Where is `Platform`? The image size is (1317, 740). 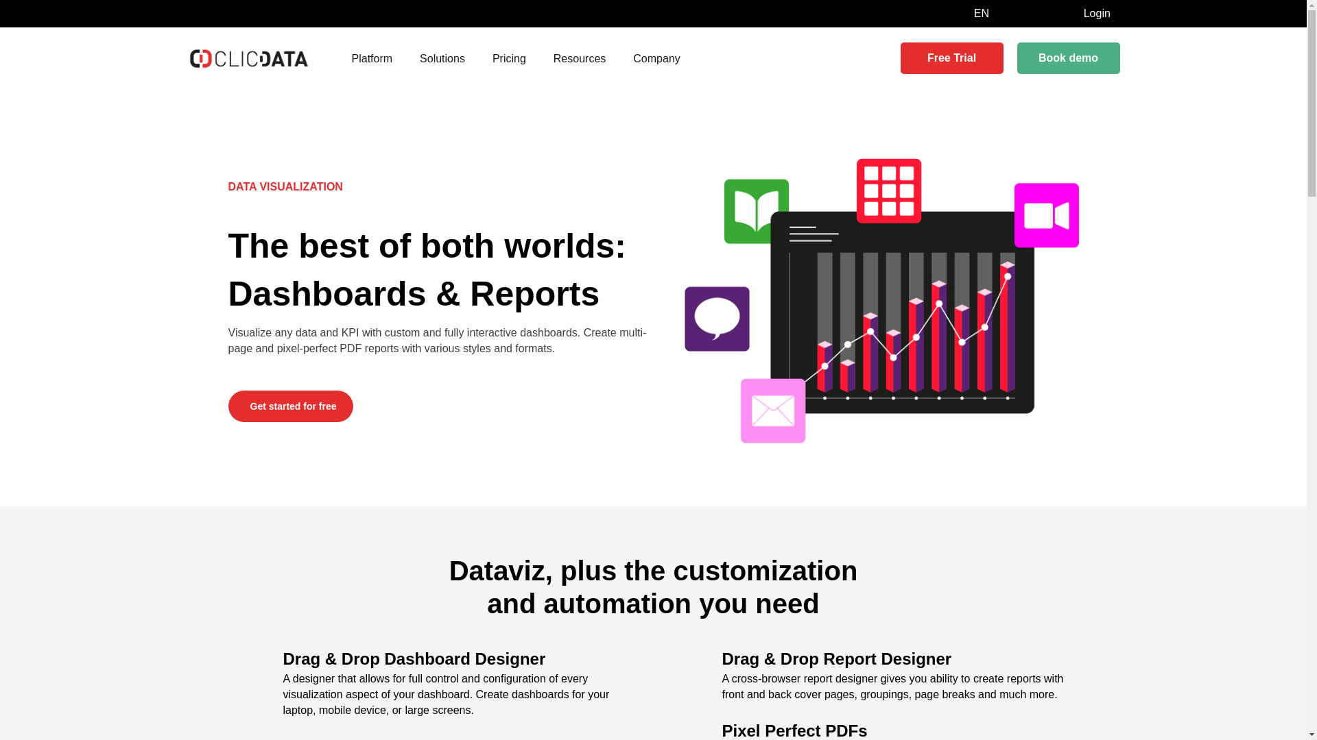
Platform is located at coordinates (371, 59).